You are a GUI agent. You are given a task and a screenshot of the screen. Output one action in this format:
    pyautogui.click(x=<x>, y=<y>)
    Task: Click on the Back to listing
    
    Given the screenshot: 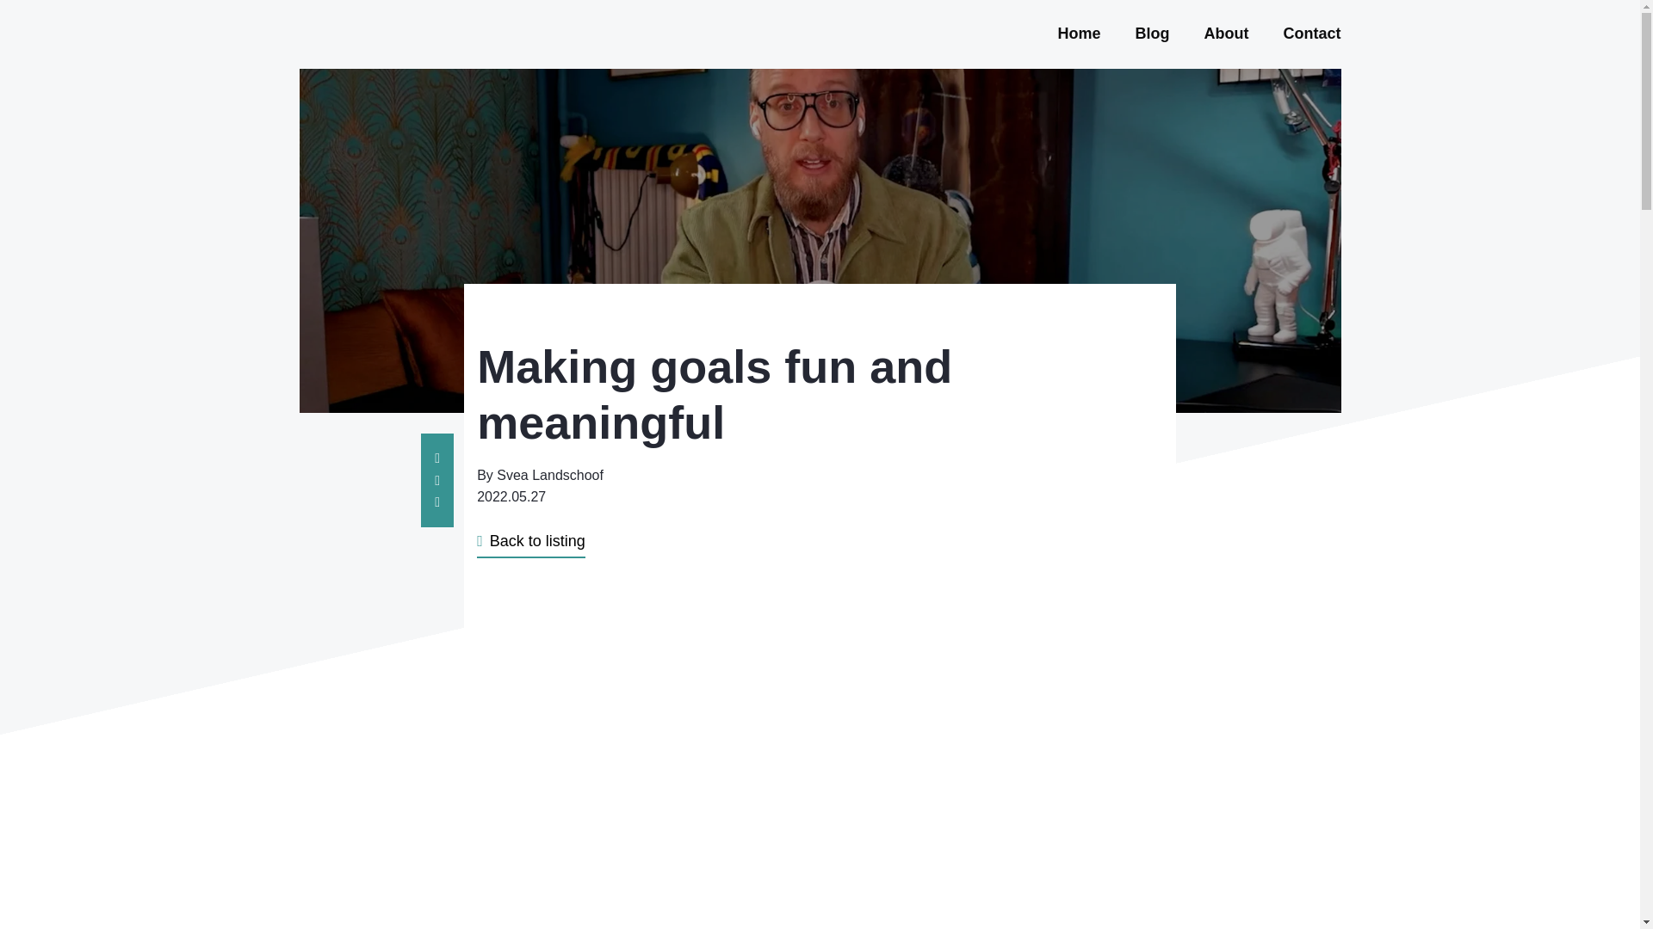 What is the action you would take?
    pyautogui.click(x=530, y=545)
    